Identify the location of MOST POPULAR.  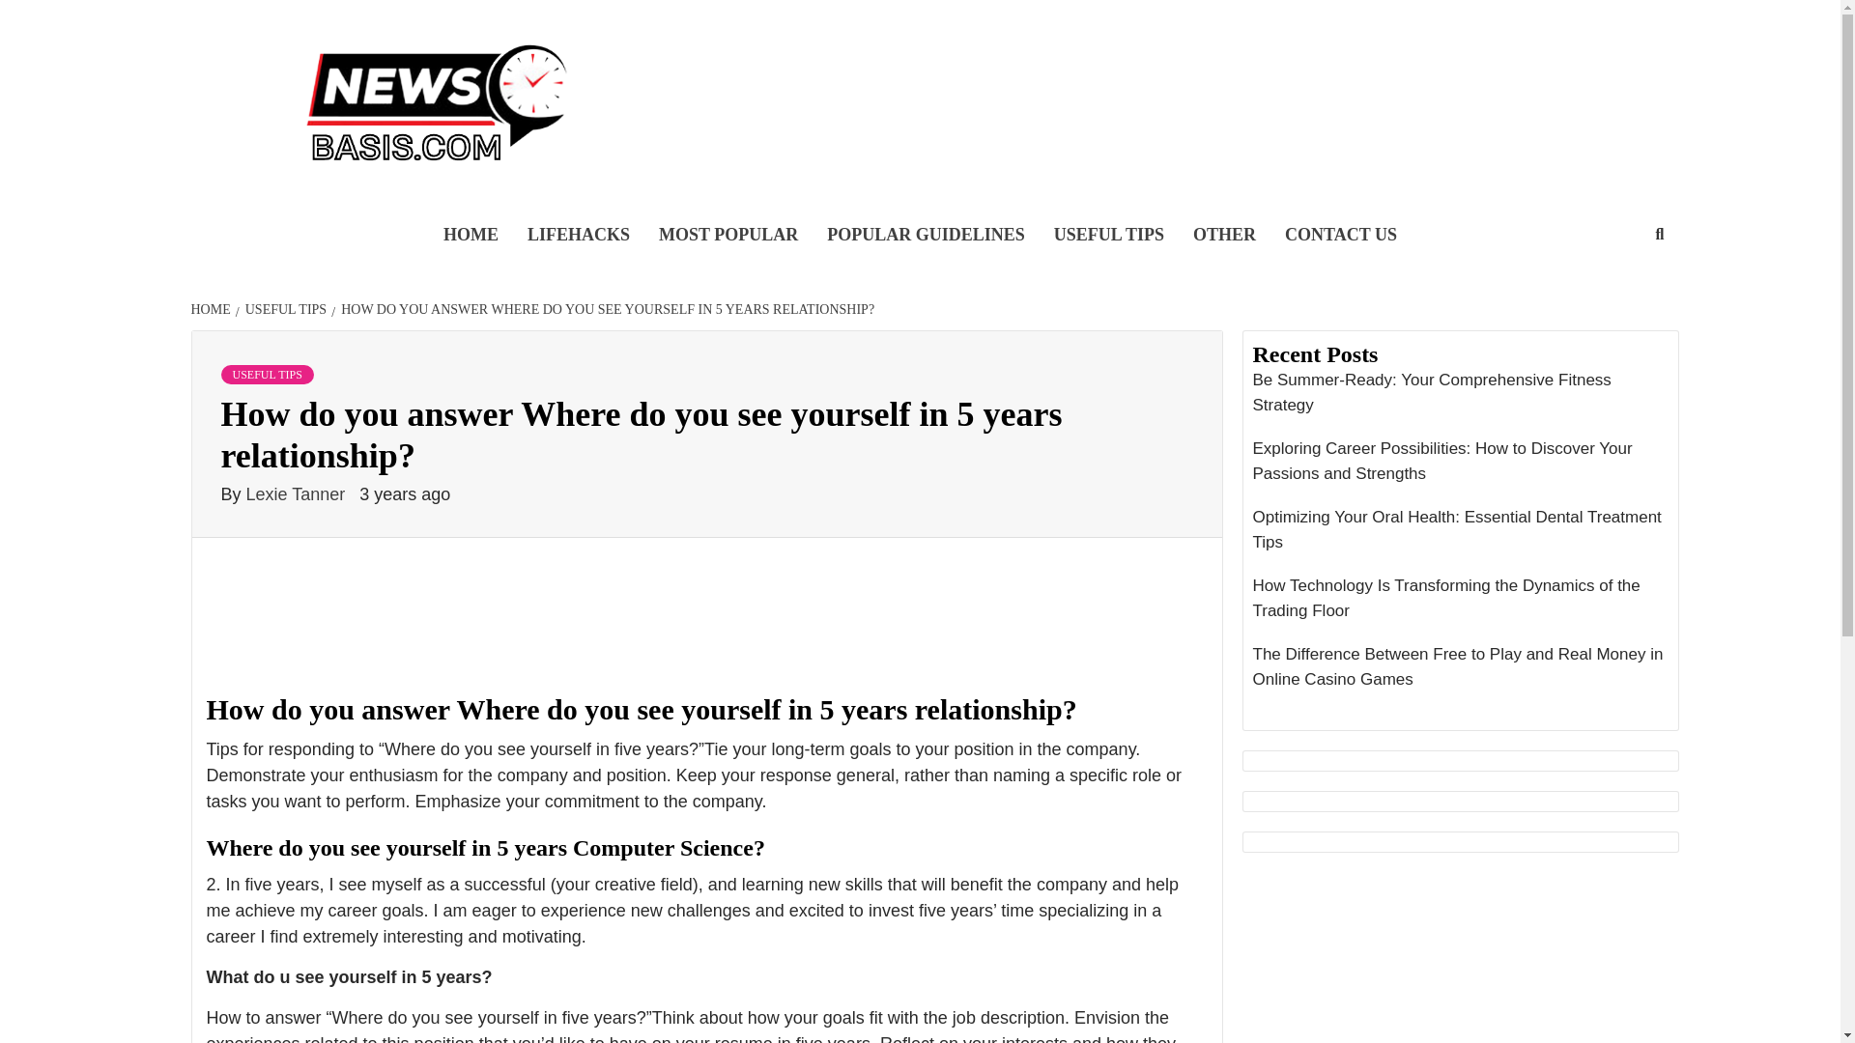
(728, 236).